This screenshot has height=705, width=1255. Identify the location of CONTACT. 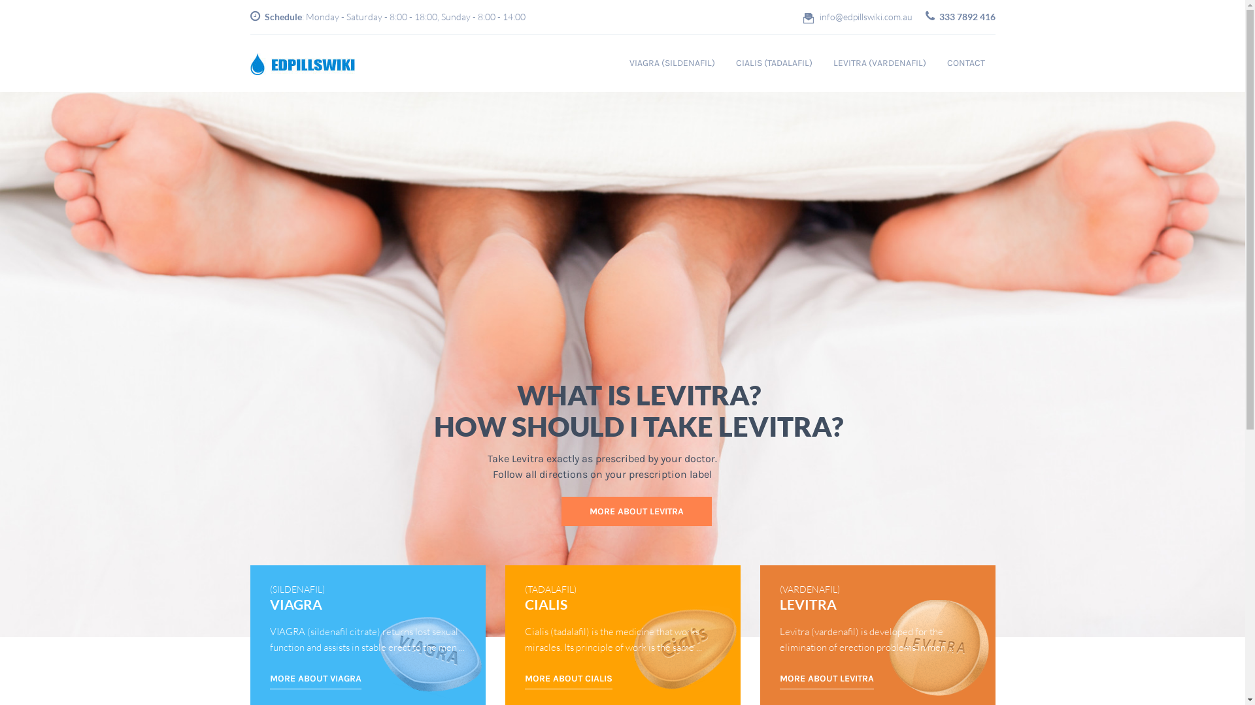
(965, 63).